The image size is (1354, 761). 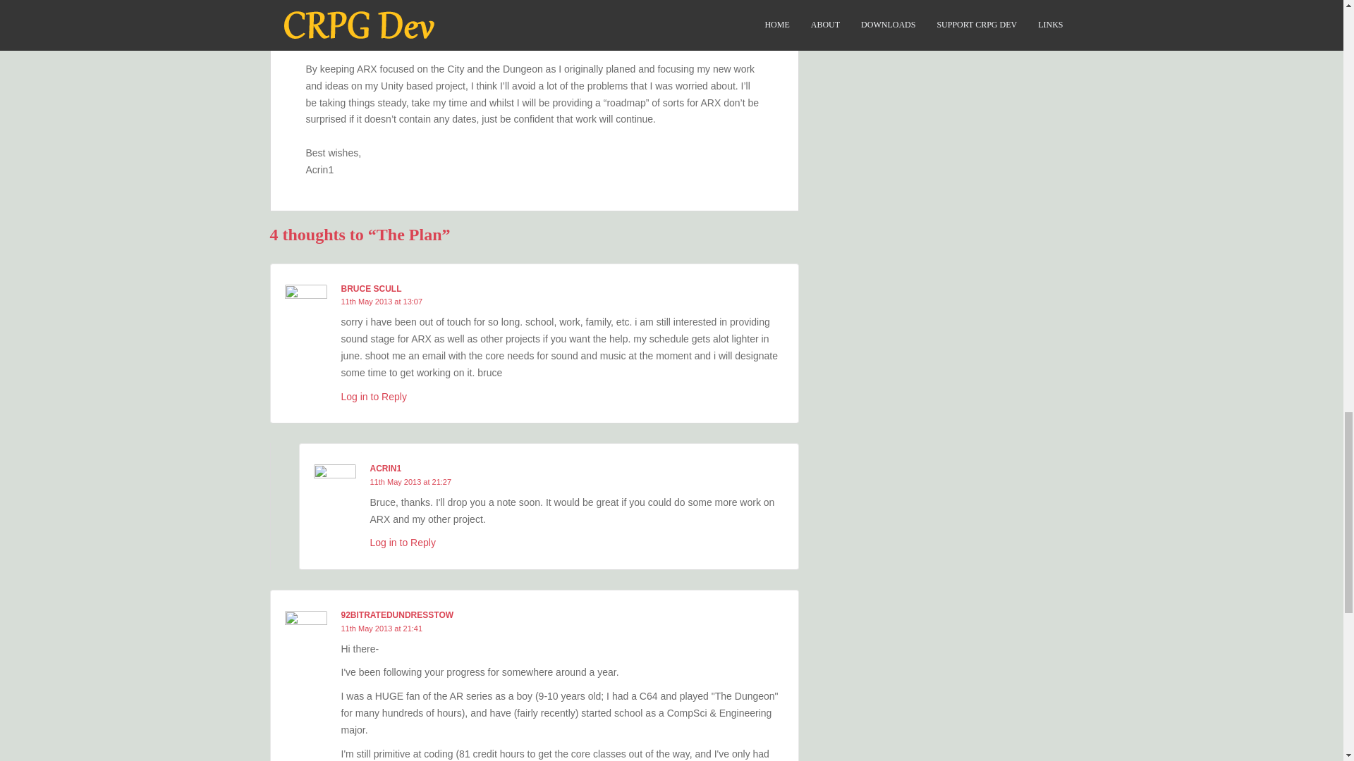 What do you see at coordinates (371, 288) in the screenshot?
I see `BRUCE SCULL` at bounding box center [371, 288].